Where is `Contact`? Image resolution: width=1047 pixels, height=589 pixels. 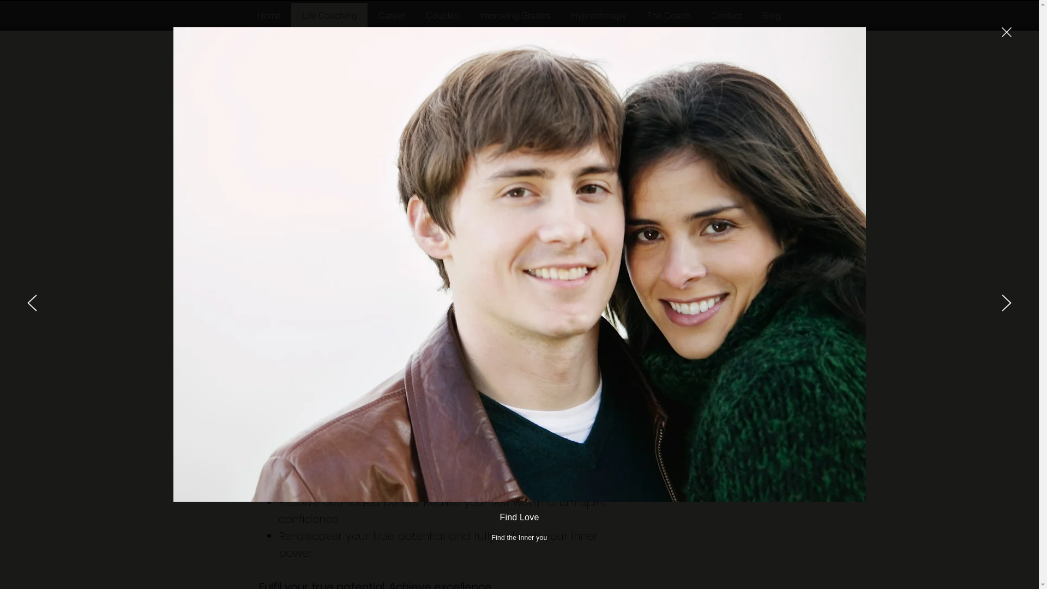
Contact is located at coordinates (726, 15).